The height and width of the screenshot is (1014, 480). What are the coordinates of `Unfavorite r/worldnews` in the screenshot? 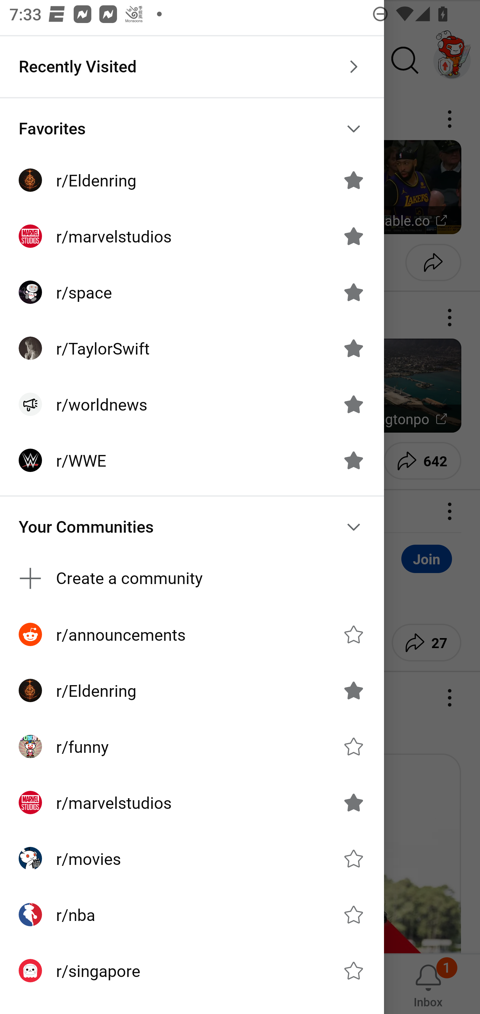 It's located at (353, 404).